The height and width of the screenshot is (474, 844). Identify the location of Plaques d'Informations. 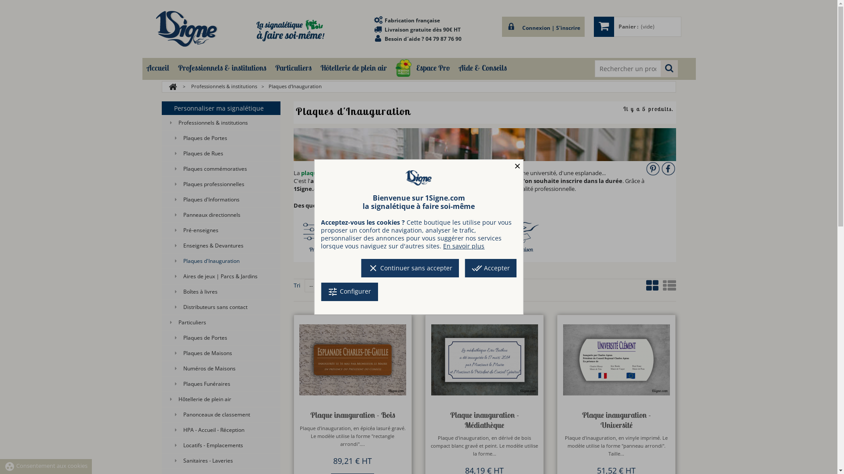
(221, 200).